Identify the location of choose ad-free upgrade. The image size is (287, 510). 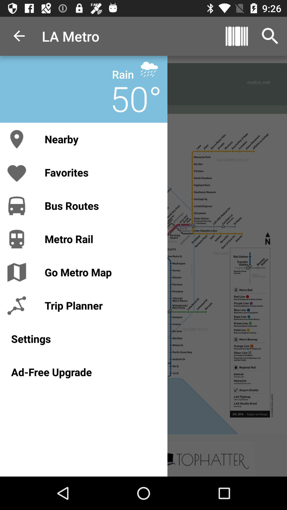
(83, 372).